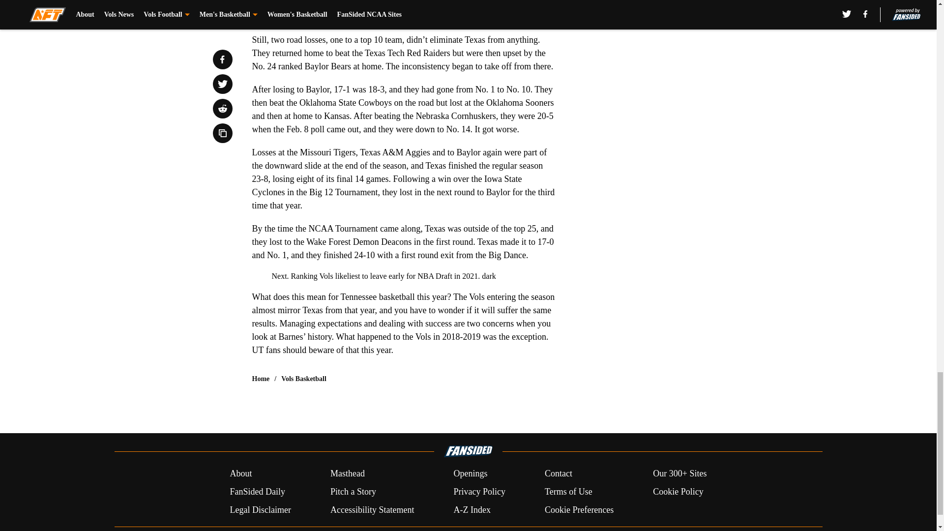 This screenshot has height=531, width=944. What do you see at coordinates (347, 474) in the screenshot?
I see `Masthead` at bounding box center [347, 474].